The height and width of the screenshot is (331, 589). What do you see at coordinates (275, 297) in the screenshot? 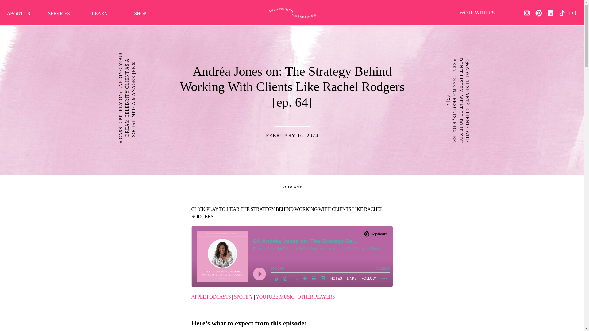
I see `YOUTUBE MUSIC` at bounding box center [275, 297].